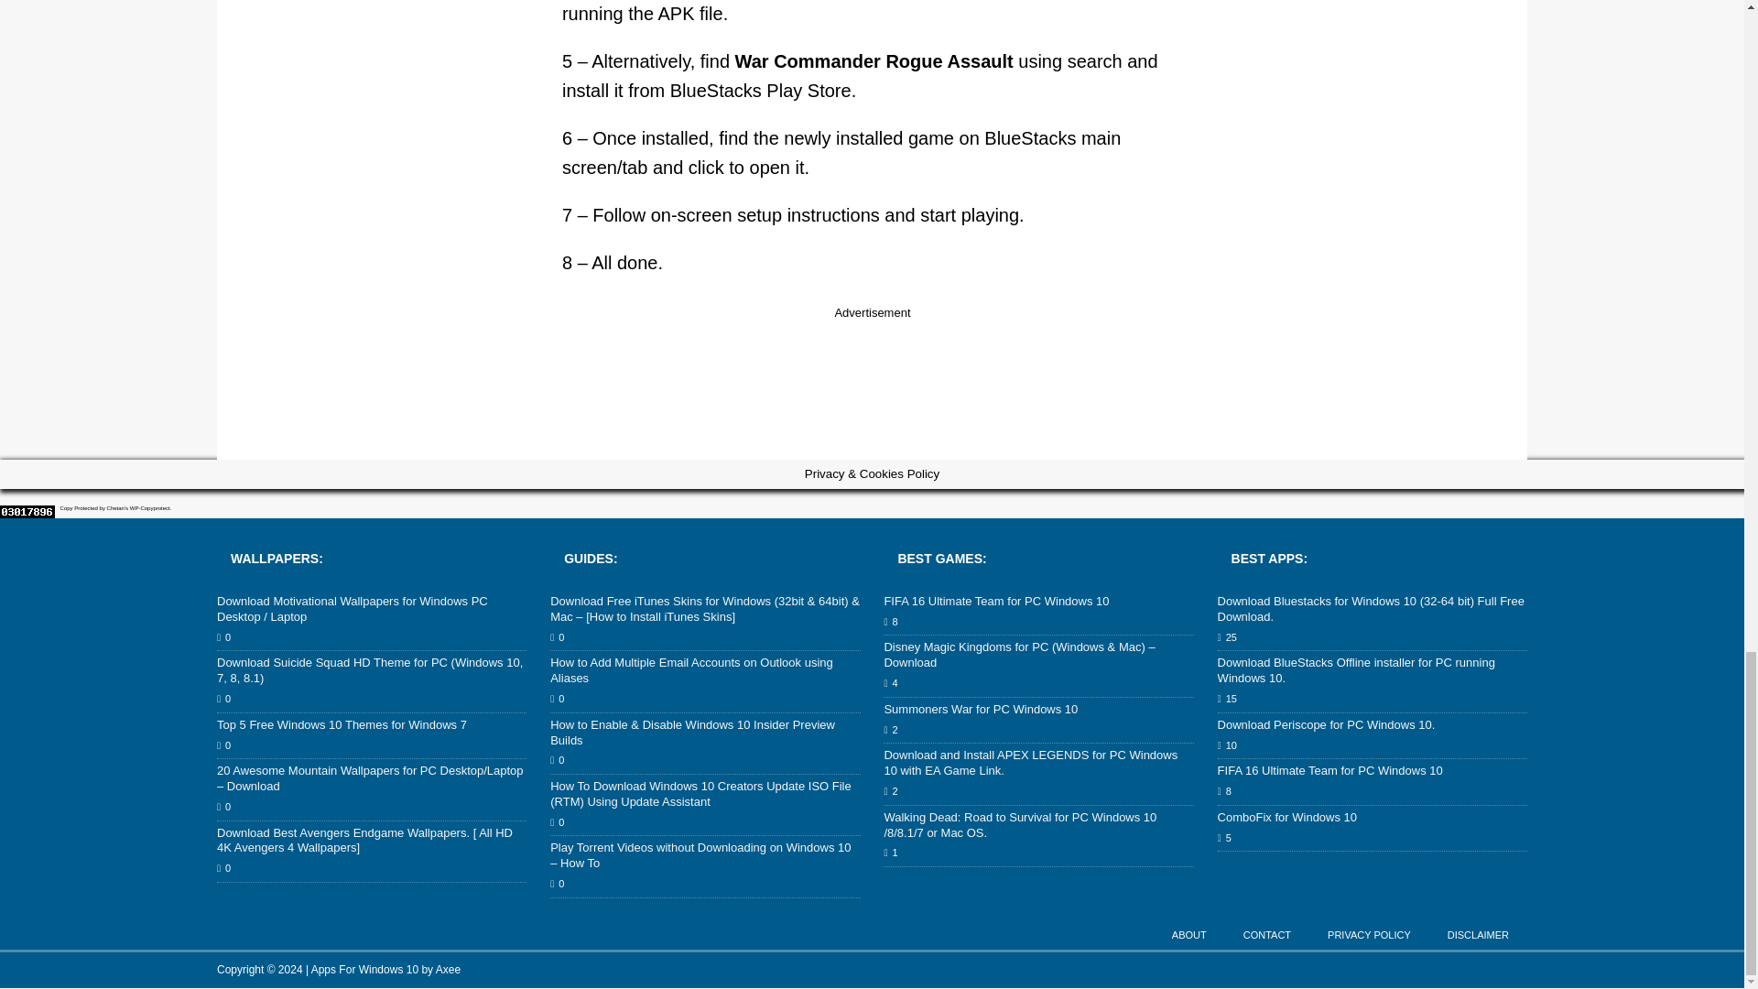 Image resolution: width=1758 pixels, height=989 pixels. Describe the element at coordinates (996, 601) in the screenshot. I see `FIFA 16 Ultimate Team for PC Windows 10` at that location.